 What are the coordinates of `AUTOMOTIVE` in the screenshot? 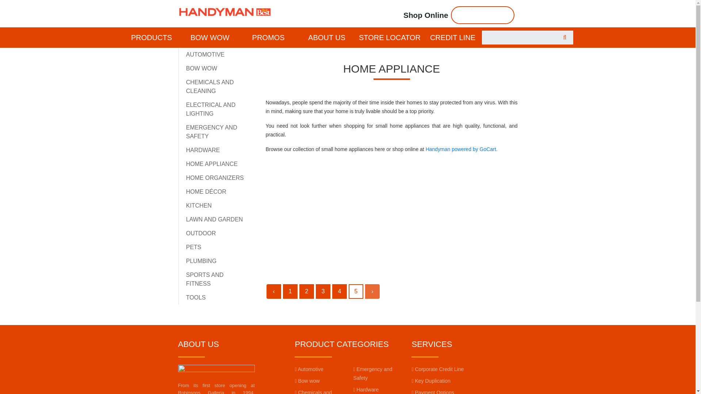 It's located at (206, 54).